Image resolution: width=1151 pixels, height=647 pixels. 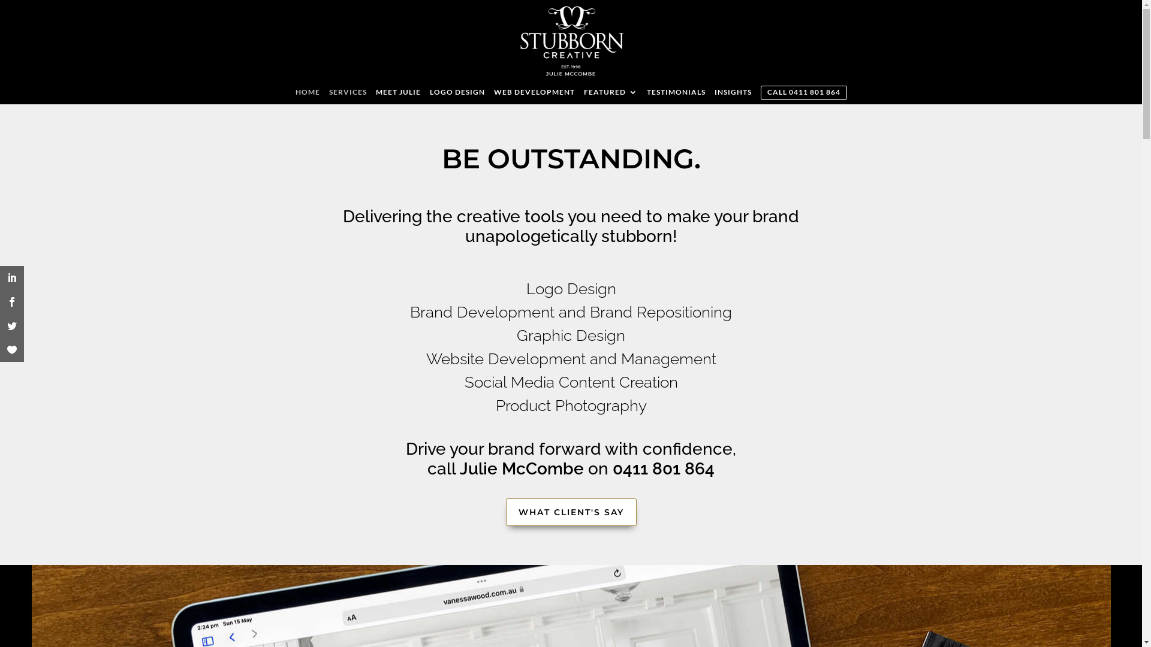 I want to click on SERVICES, so click(x=348, y=95).